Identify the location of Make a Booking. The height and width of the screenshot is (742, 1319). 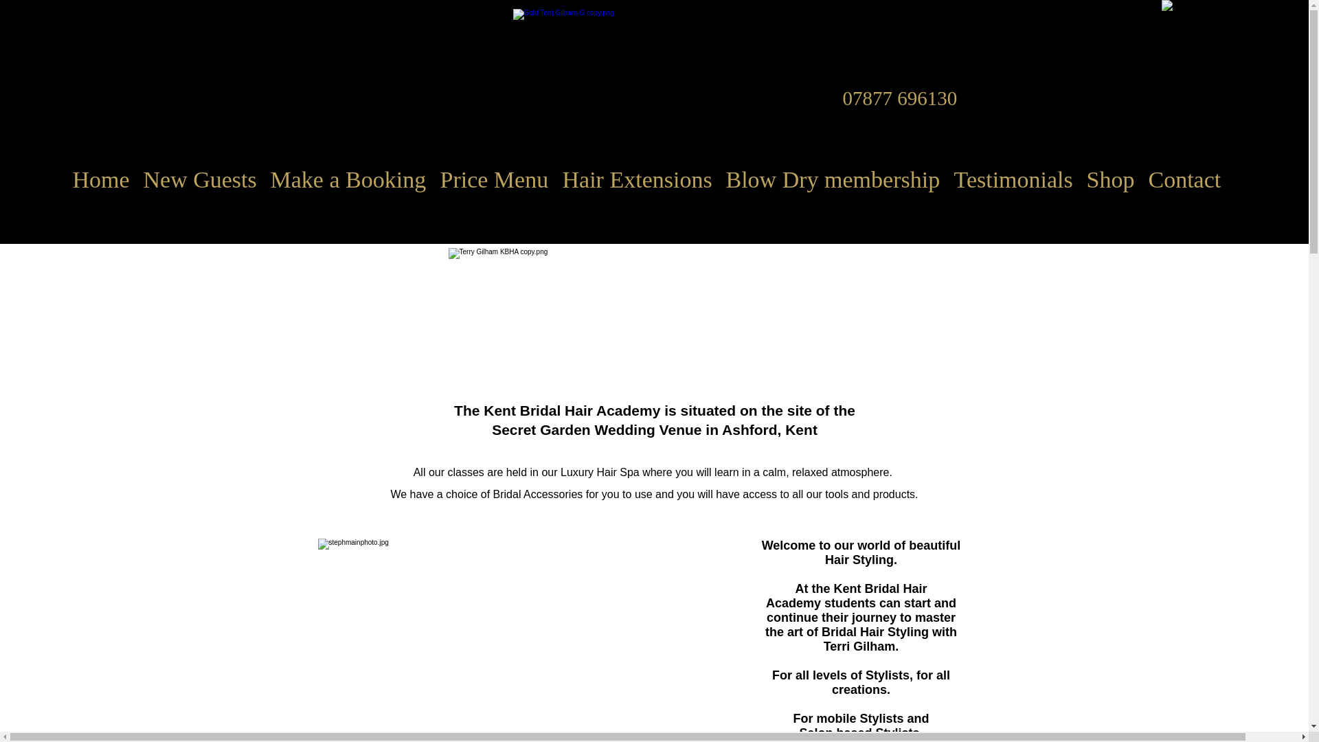
(281, 180).